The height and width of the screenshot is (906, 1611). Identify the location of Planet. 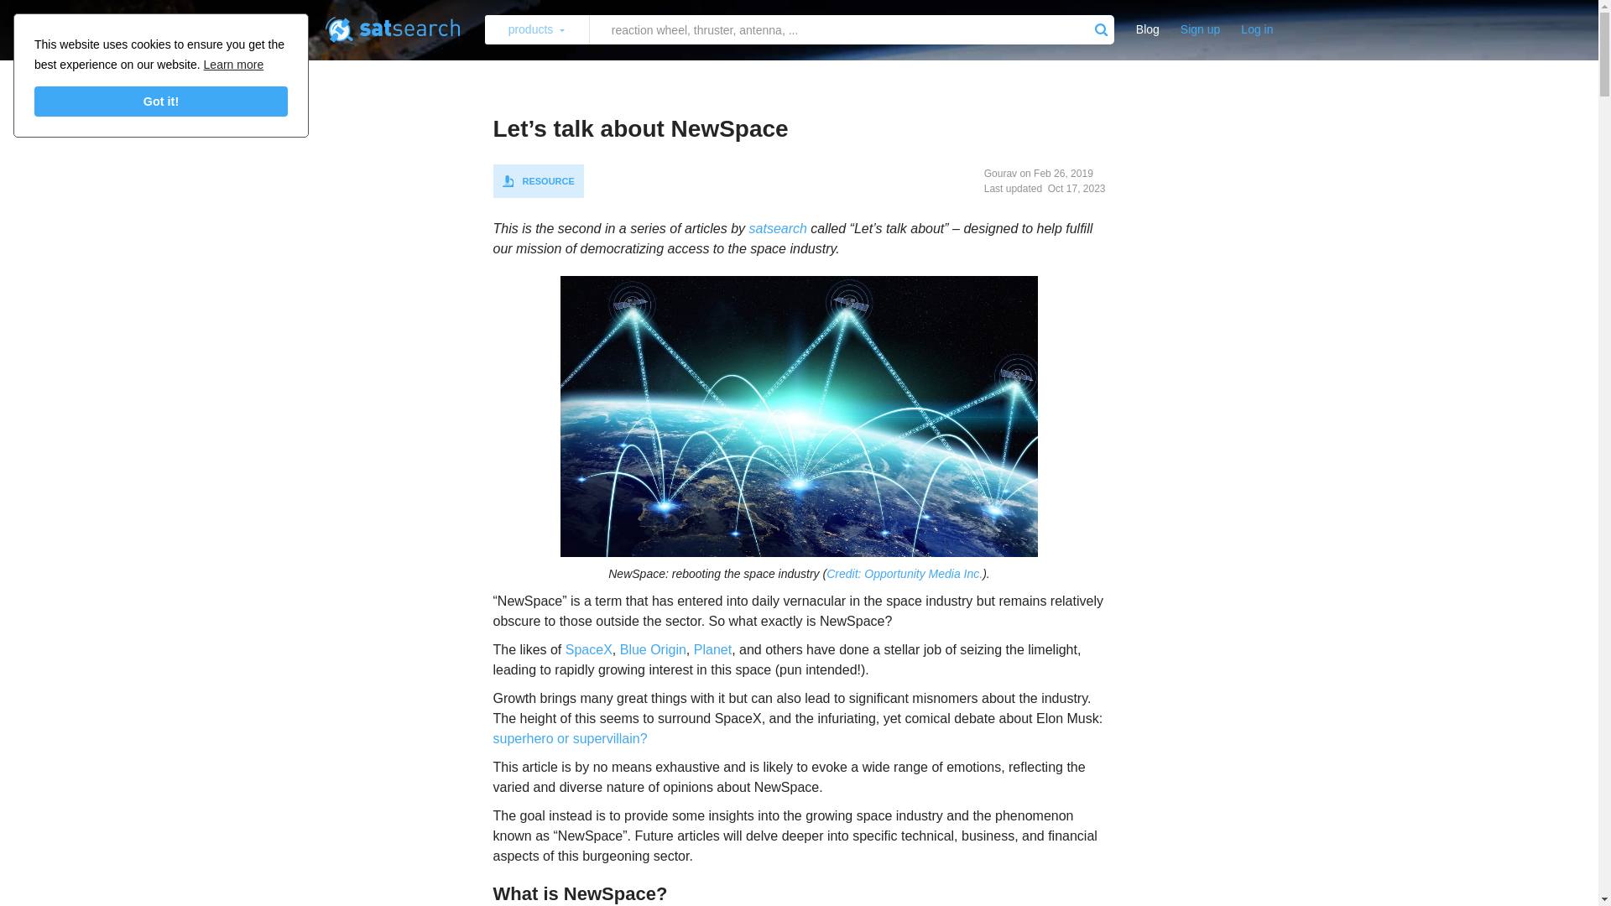
(712, 649).